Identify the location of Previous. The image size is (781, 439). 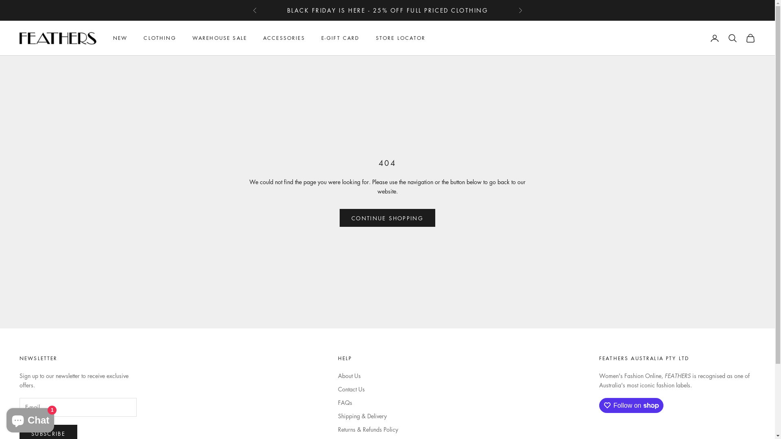
(255, 11).